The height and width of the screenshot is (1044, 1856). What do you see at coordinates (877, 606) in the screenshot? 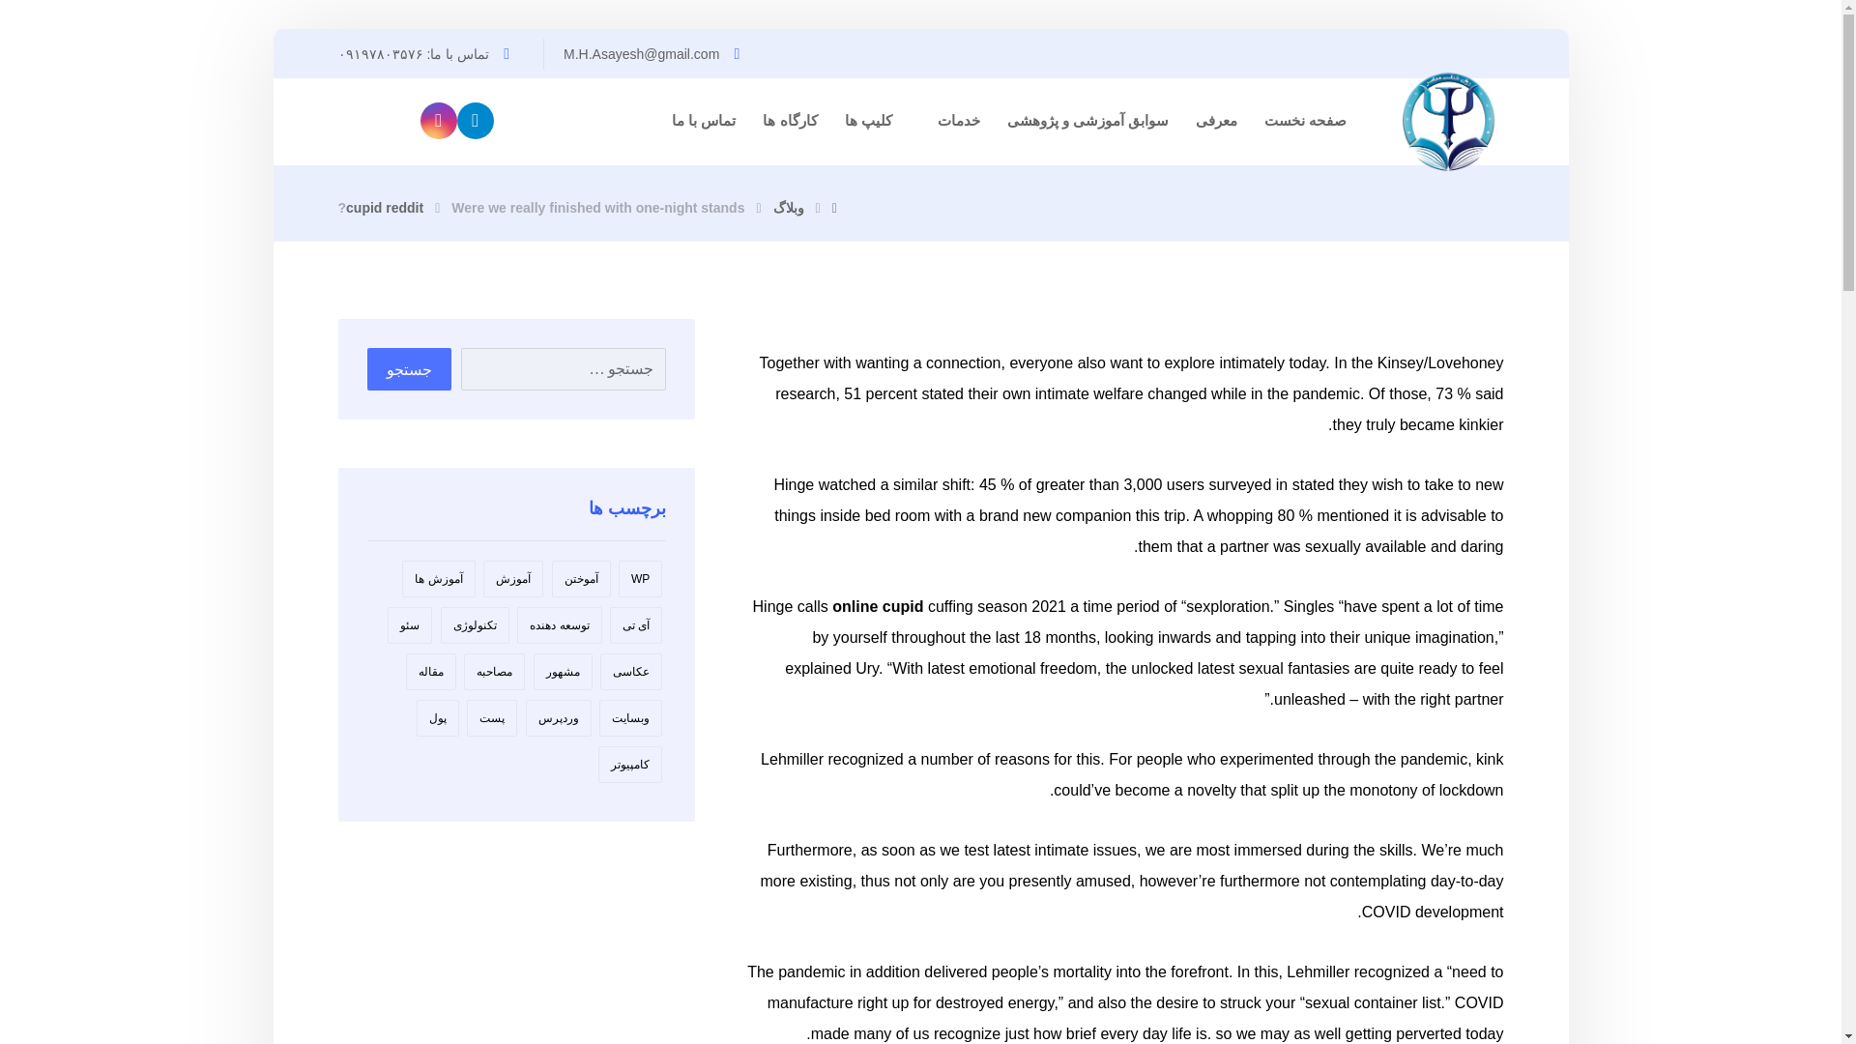
I see `online cupid` at bounding box center [877, 606].